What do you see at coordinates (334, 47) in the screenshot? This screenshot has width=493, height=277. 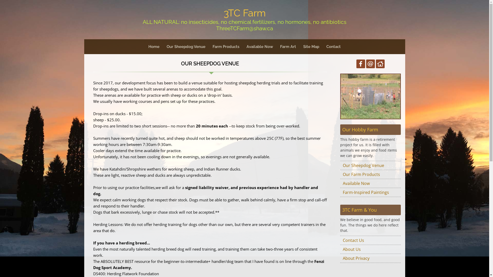 I see `Contact` at bounding box center [334, 47].